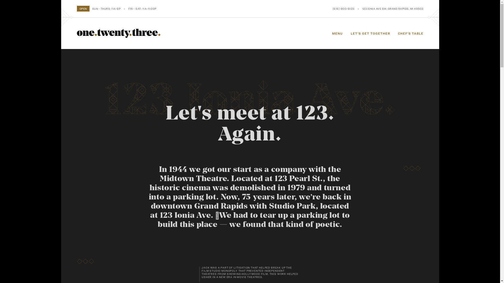 Image resolution: width=504 pixels, height=283 pixels. I want to click on 123 IONIA AVE SW, GRAND RAPIDS, MI 49503, so click(393, 8).